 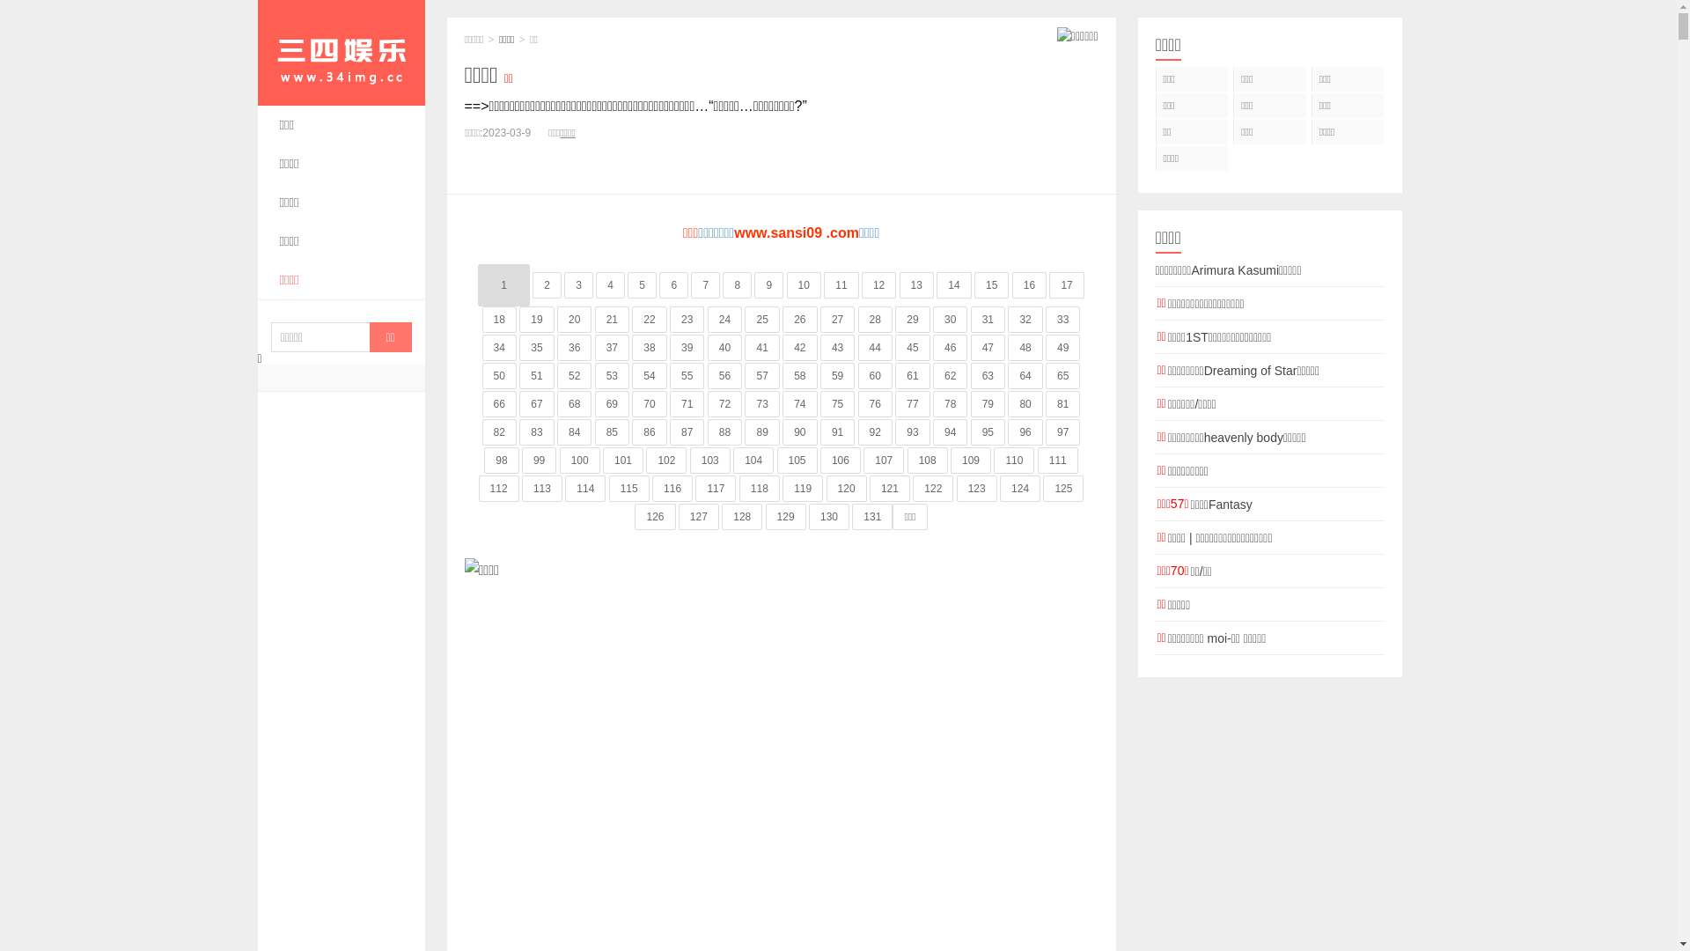 What do you see at coordinates (613, 320) in the screenshot?
I see `21` at bounding box center [613, 320].